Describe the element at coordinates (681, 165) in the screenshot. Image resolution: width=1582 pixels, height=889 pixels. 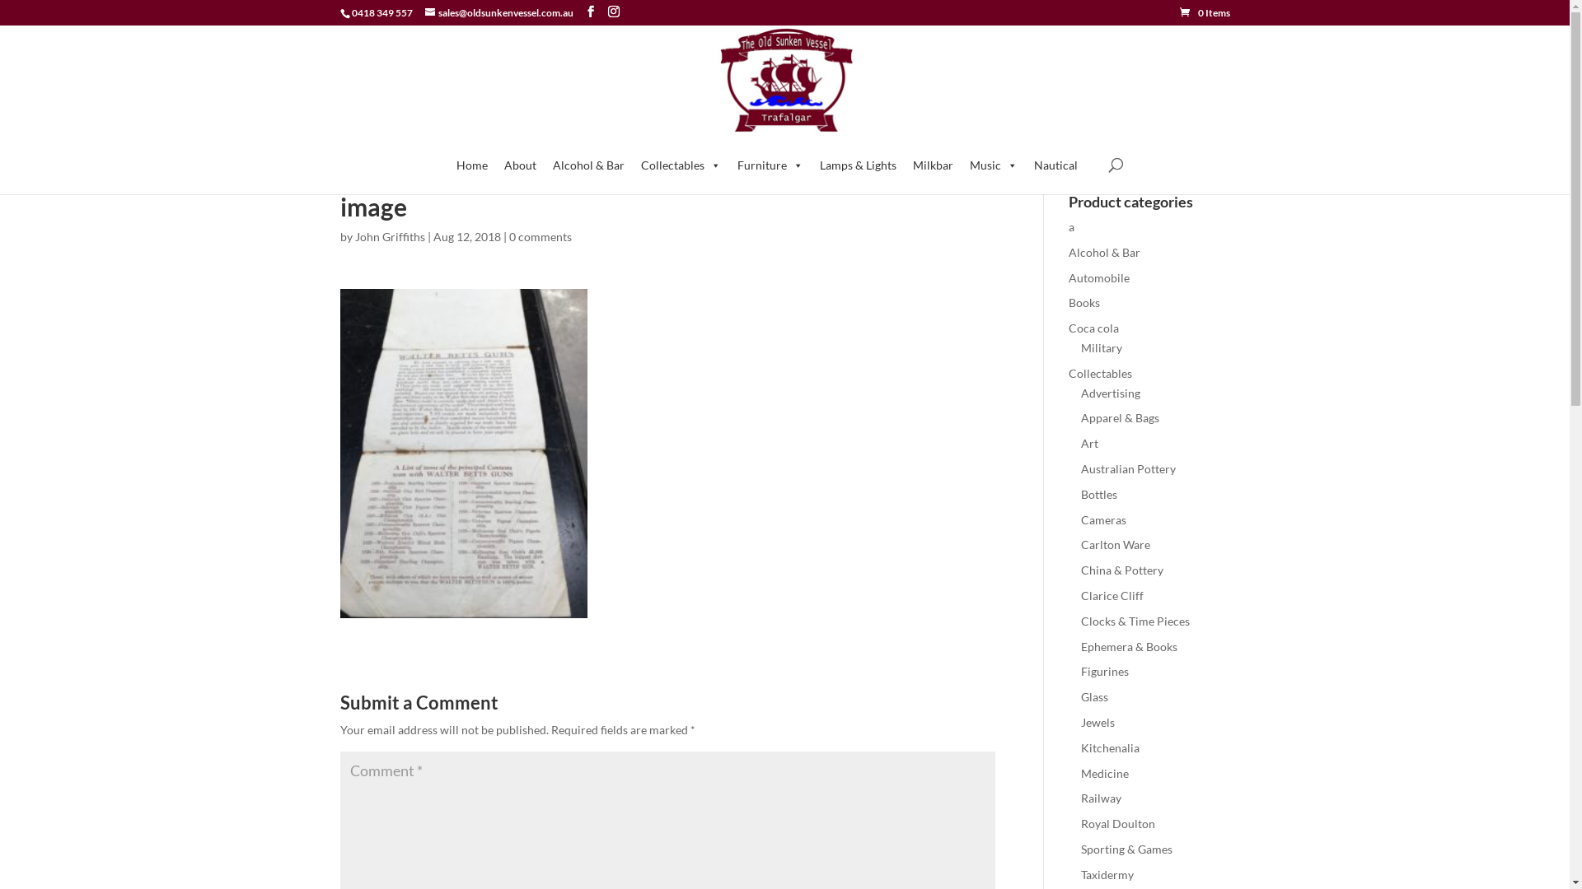
I see `Collectables` at that location.